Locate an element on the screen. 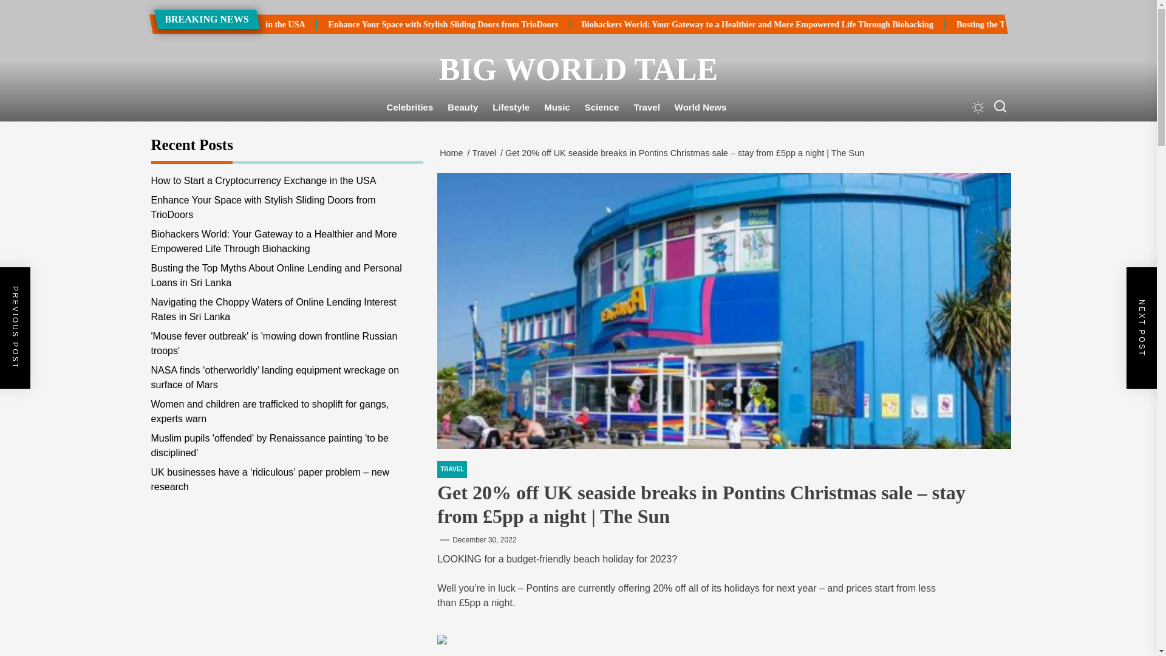 This screenshot has height=656, width=1166. World News is located at coordinates (701, 108).